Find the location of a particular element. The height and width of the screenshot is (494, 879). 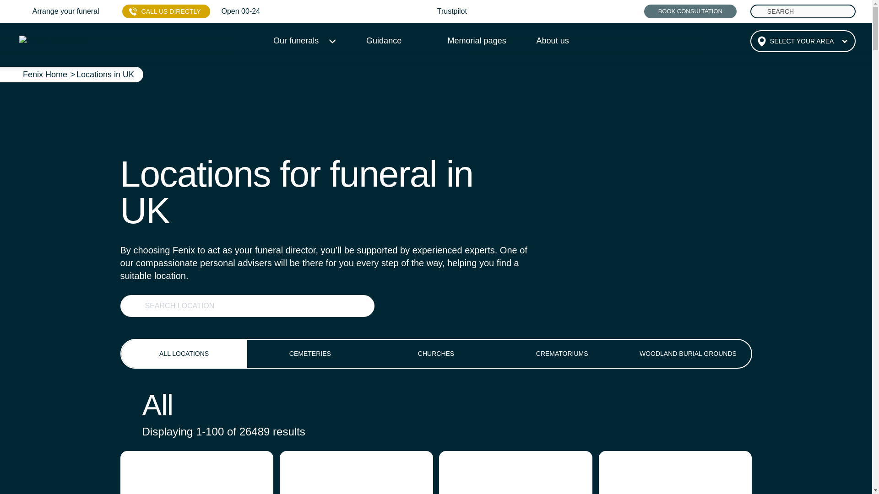

163 Balaam St is located at coordinates (356, 473).